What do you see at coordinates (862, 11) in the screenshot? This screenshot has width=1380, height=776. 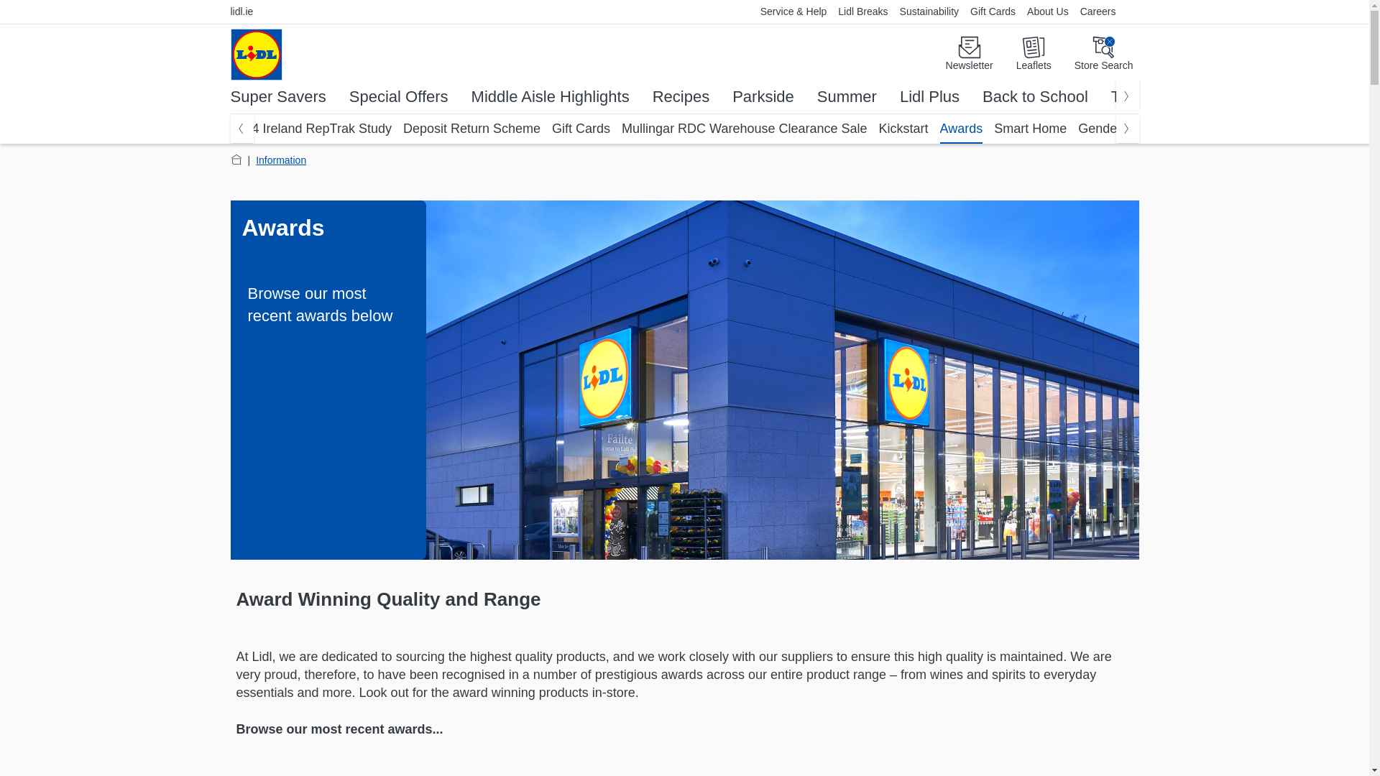 I see `Lidl Breaks` at bounding box center [862, 11].